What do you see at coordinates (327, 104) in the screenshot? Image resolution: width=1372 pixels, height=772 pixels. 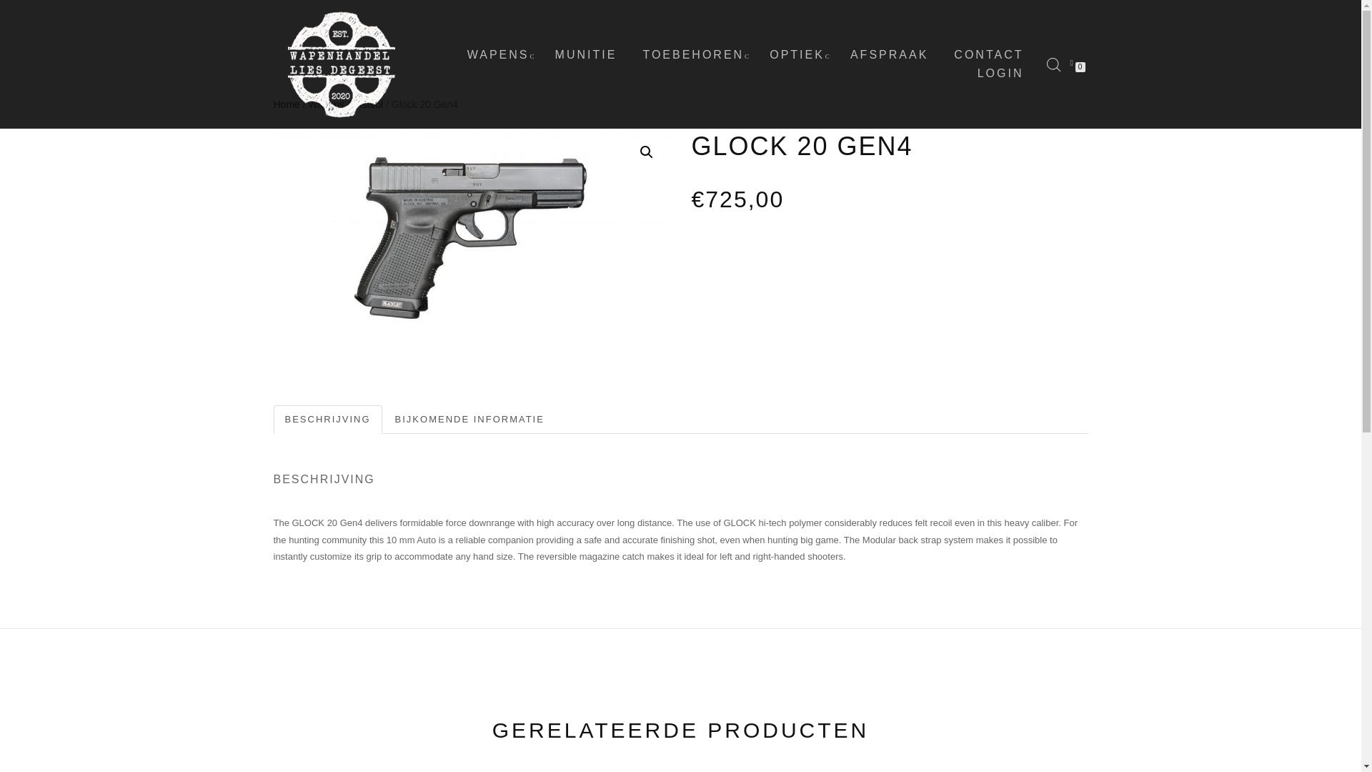 I see `Wapens` at bounding box center [327, 104].